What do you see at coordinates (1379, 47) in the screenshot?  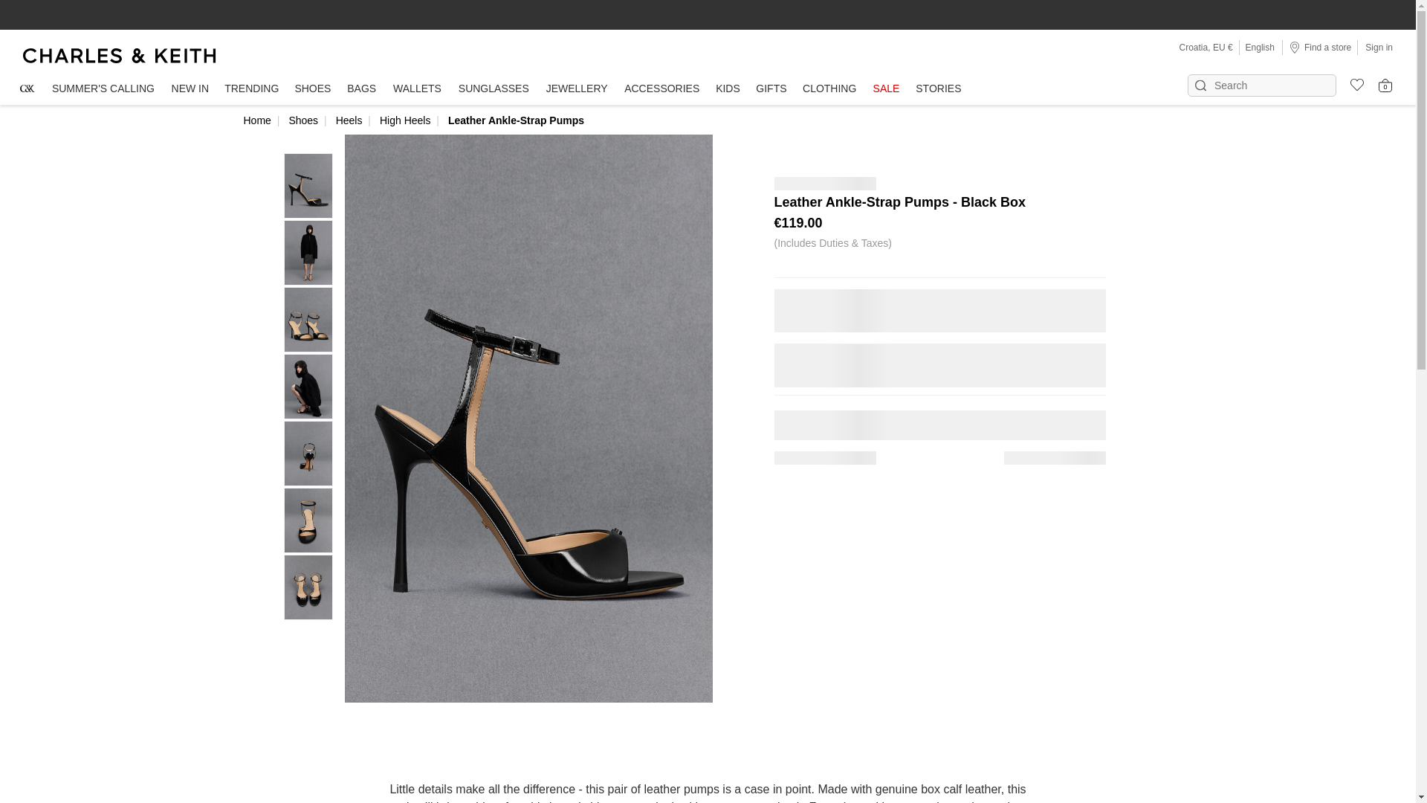 I see `Sign in` at bounding box center [1379, 47].